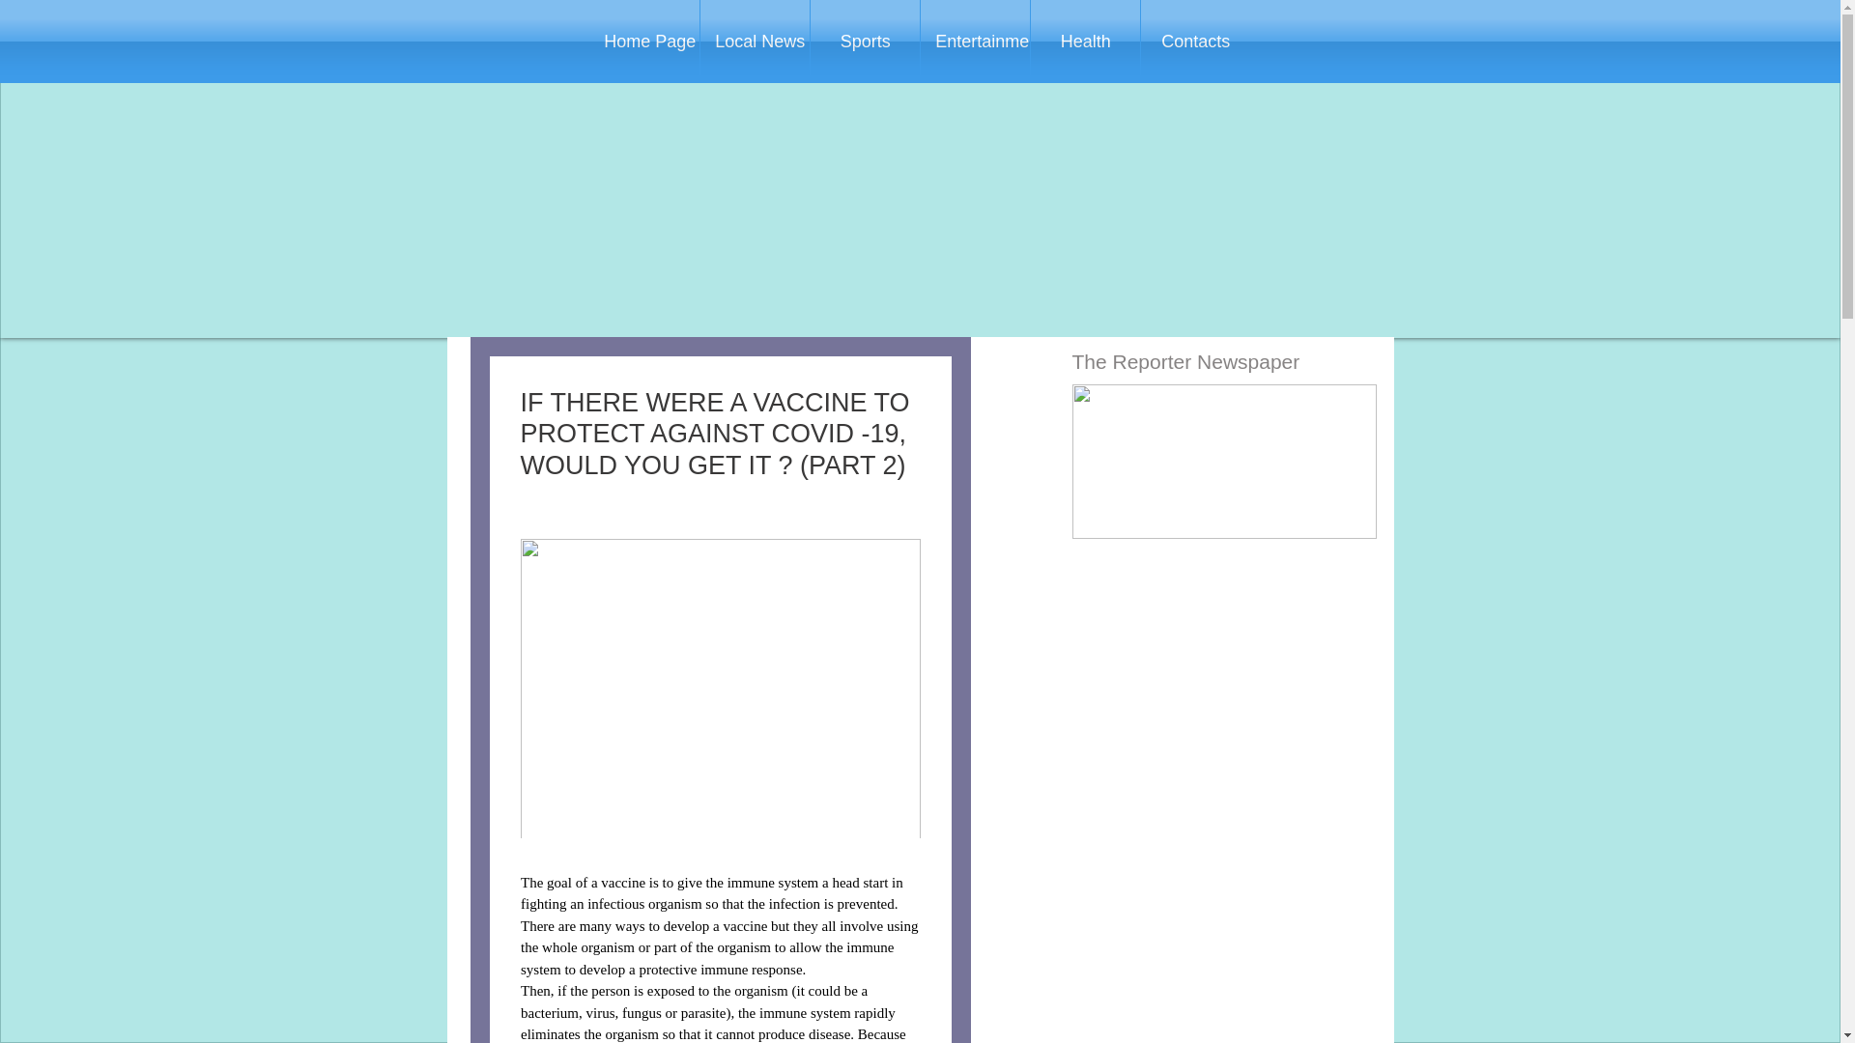 The width and height of the screenshot is (1855, 1043). What do you see at coordinates (974, 42) in the screenshot?
I see `Entertainment` at bounding box center [974, 42].